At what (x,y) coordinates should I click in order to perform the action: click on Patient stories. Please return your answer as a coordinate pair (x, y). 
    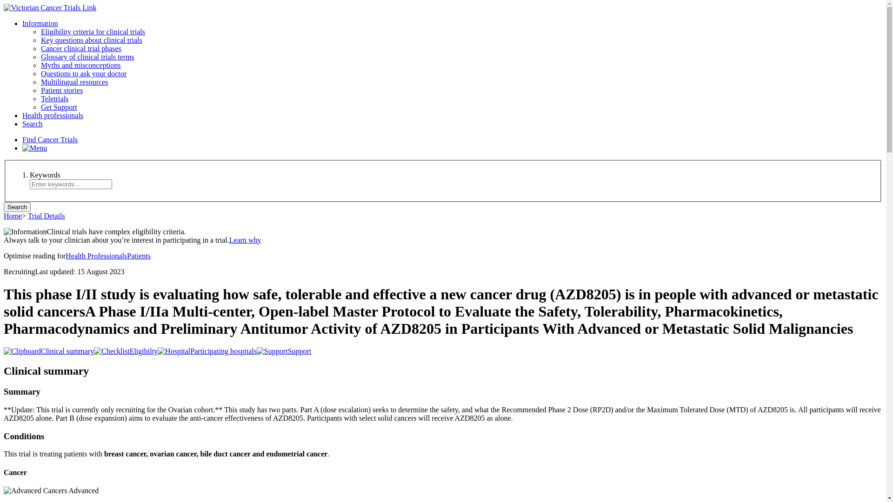
    Looking at the image, I should click on (62, 90).